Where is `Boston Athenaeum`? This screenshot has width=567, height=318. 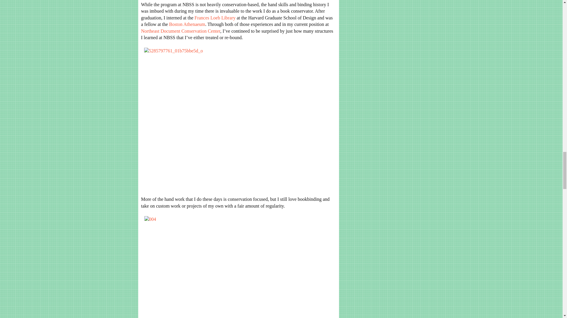 Boston Athenaeum is located at coordinates (187, 24).